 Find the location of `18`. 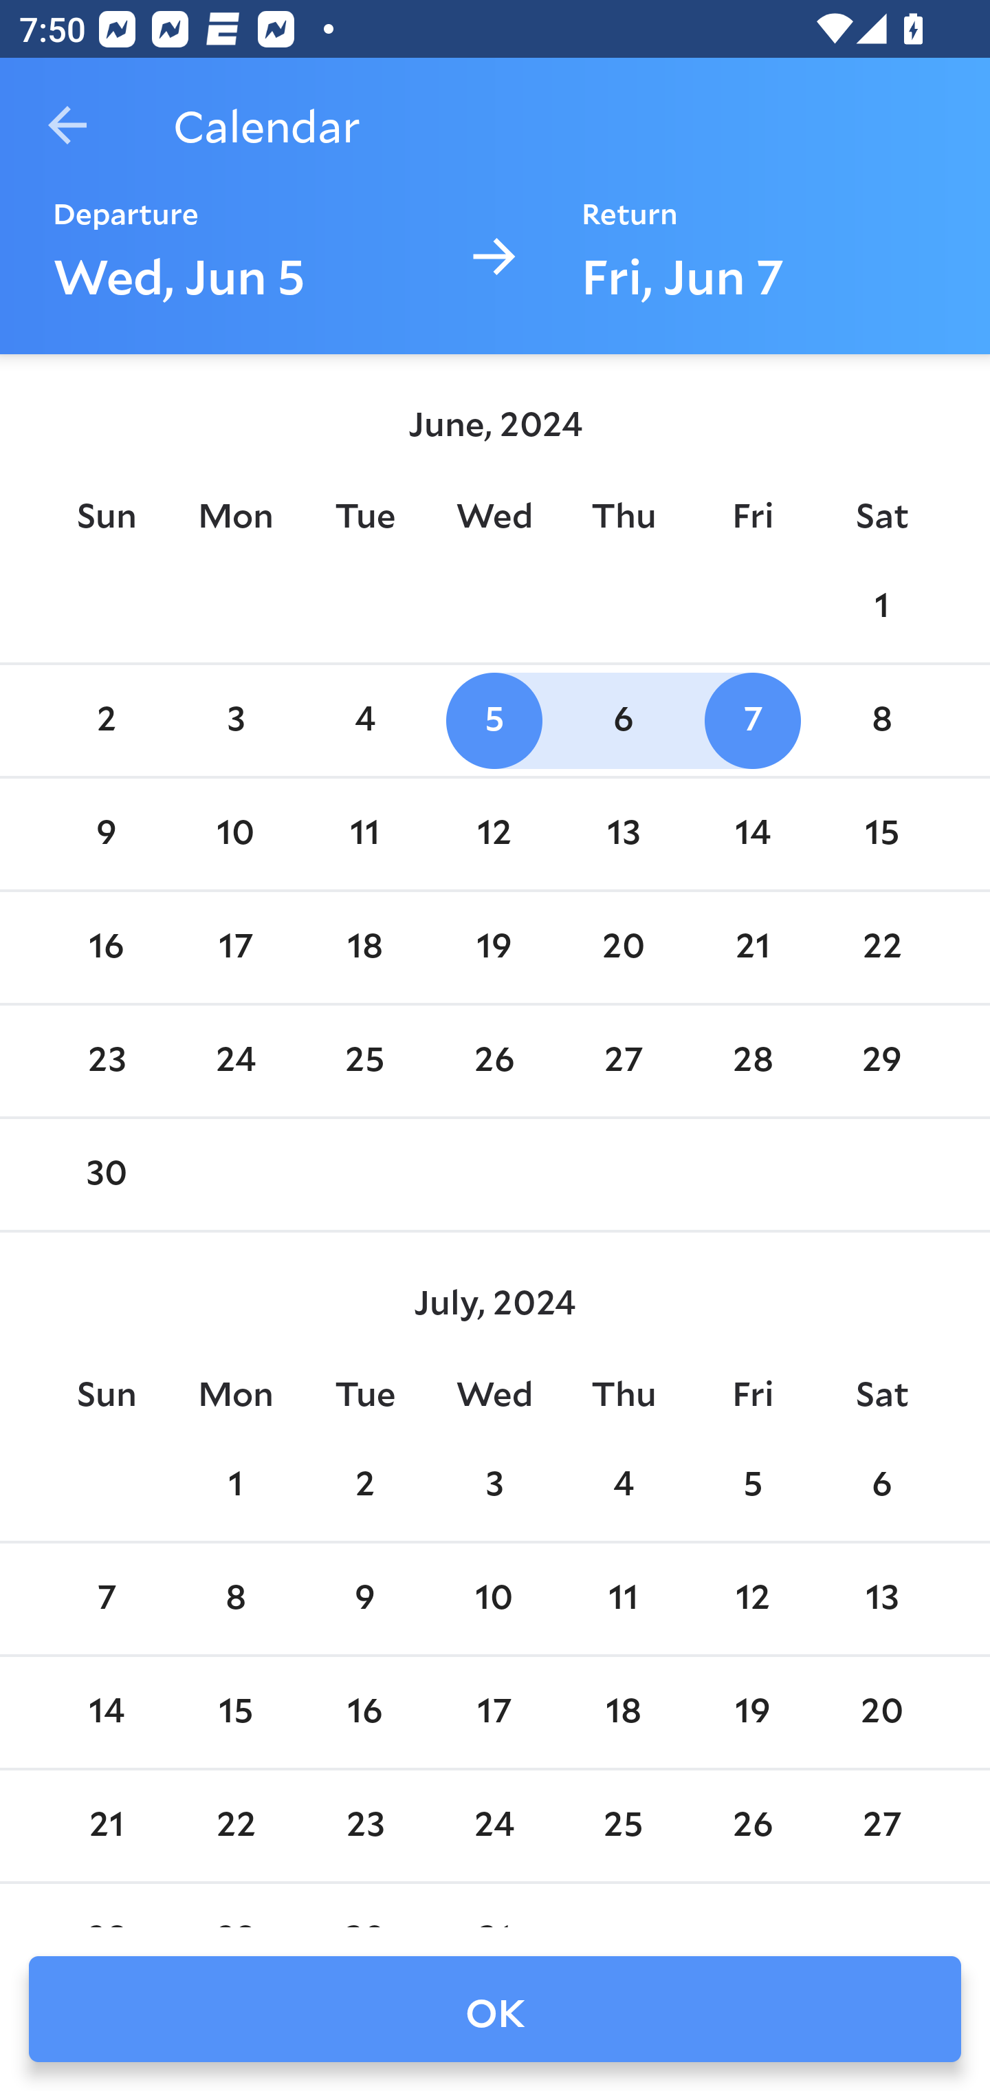

18 is located at coordinates (623, 1712).